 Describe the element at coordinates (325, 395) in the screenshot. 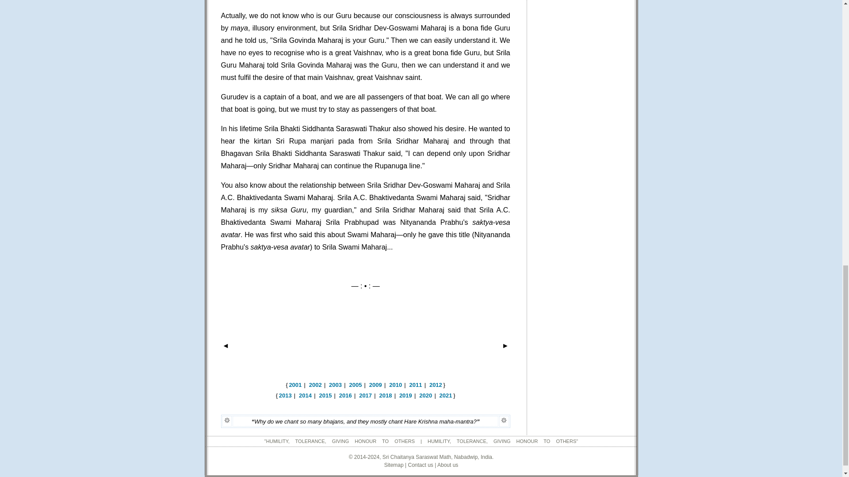

I see `2015` at that location.